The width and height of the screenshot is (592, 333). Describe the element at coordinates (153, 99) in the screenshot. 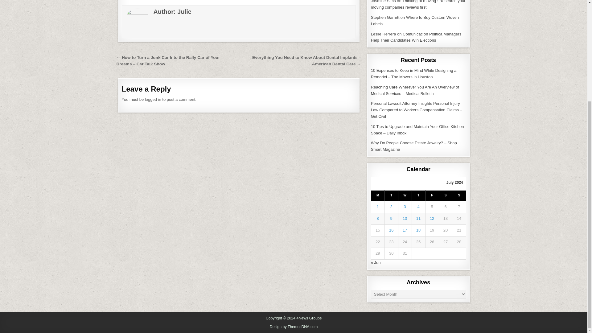

I see `logged in` at that location.